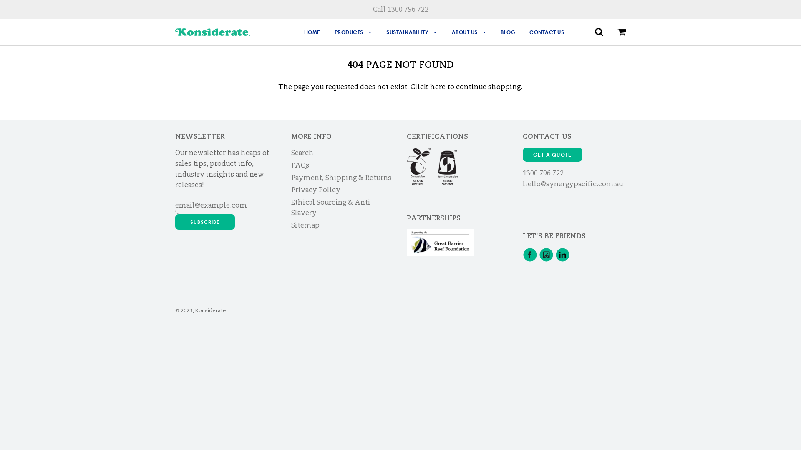  I want to click on SUSTAINABILITY, so click(412, 32).